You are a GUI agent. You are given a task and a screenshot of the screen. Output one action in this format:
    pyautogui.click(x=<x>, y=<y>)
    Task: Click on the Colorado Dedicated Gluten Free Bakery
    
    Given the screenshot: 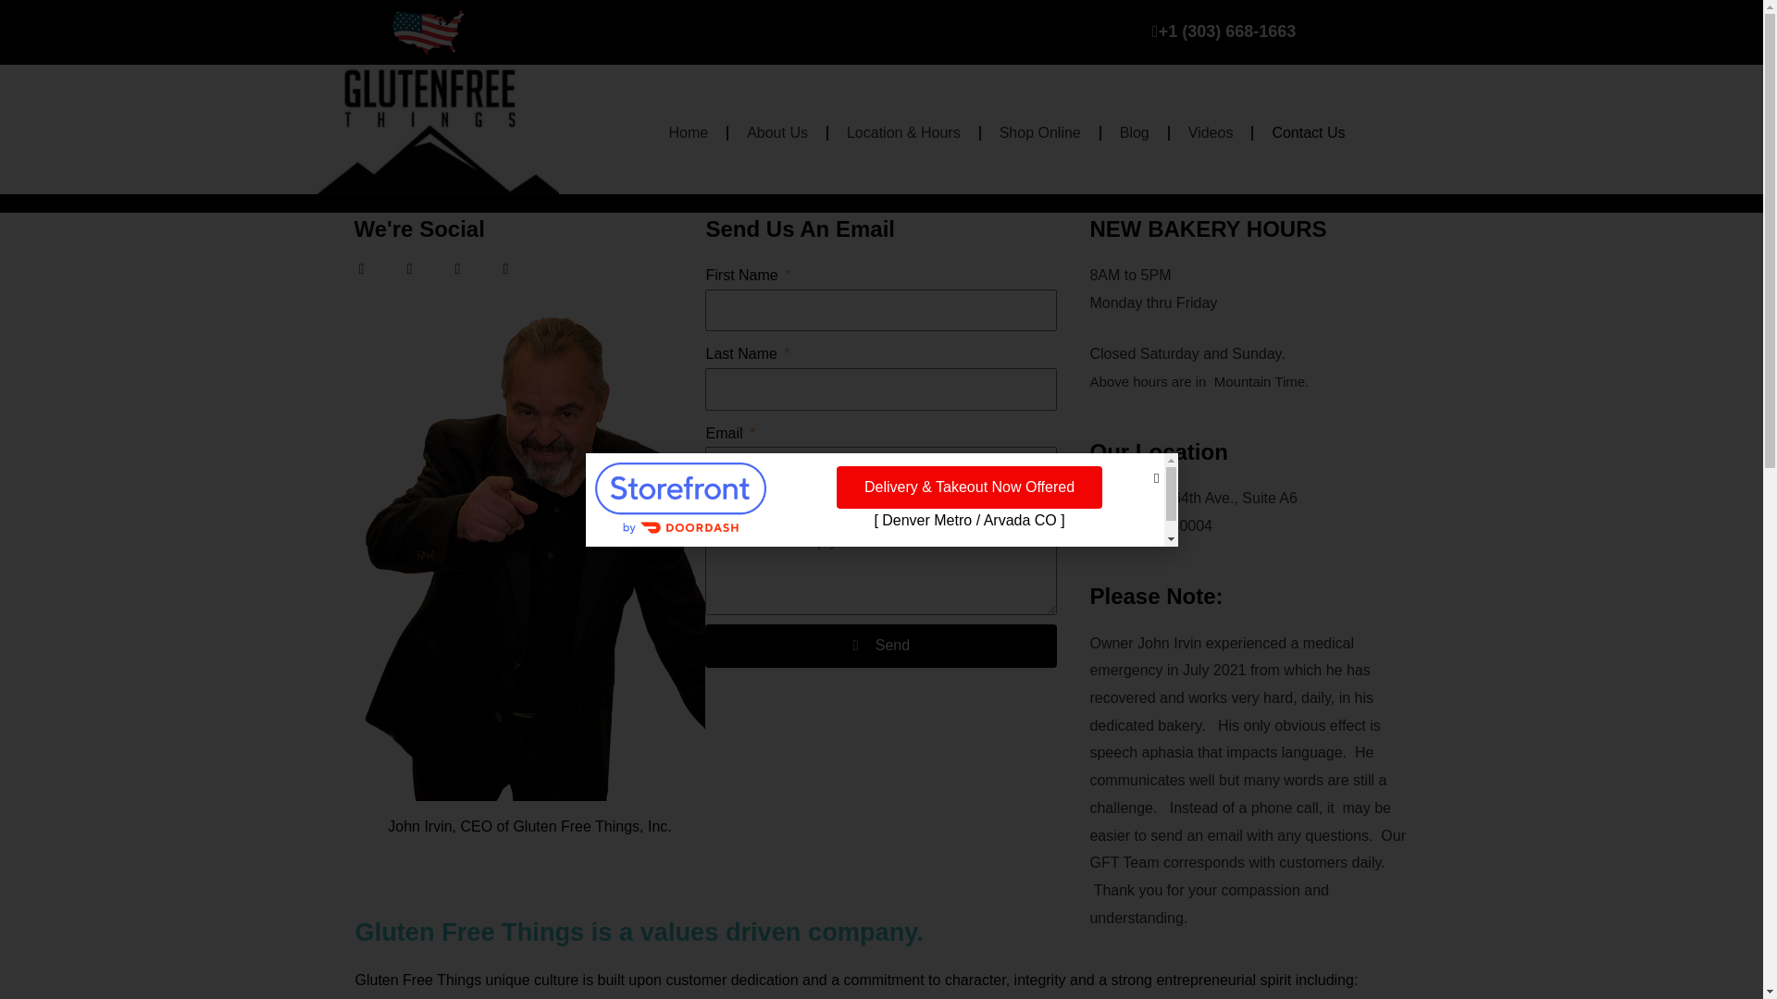 What is the action you would take?
    pyautogui.click(x=689, y=133)
    